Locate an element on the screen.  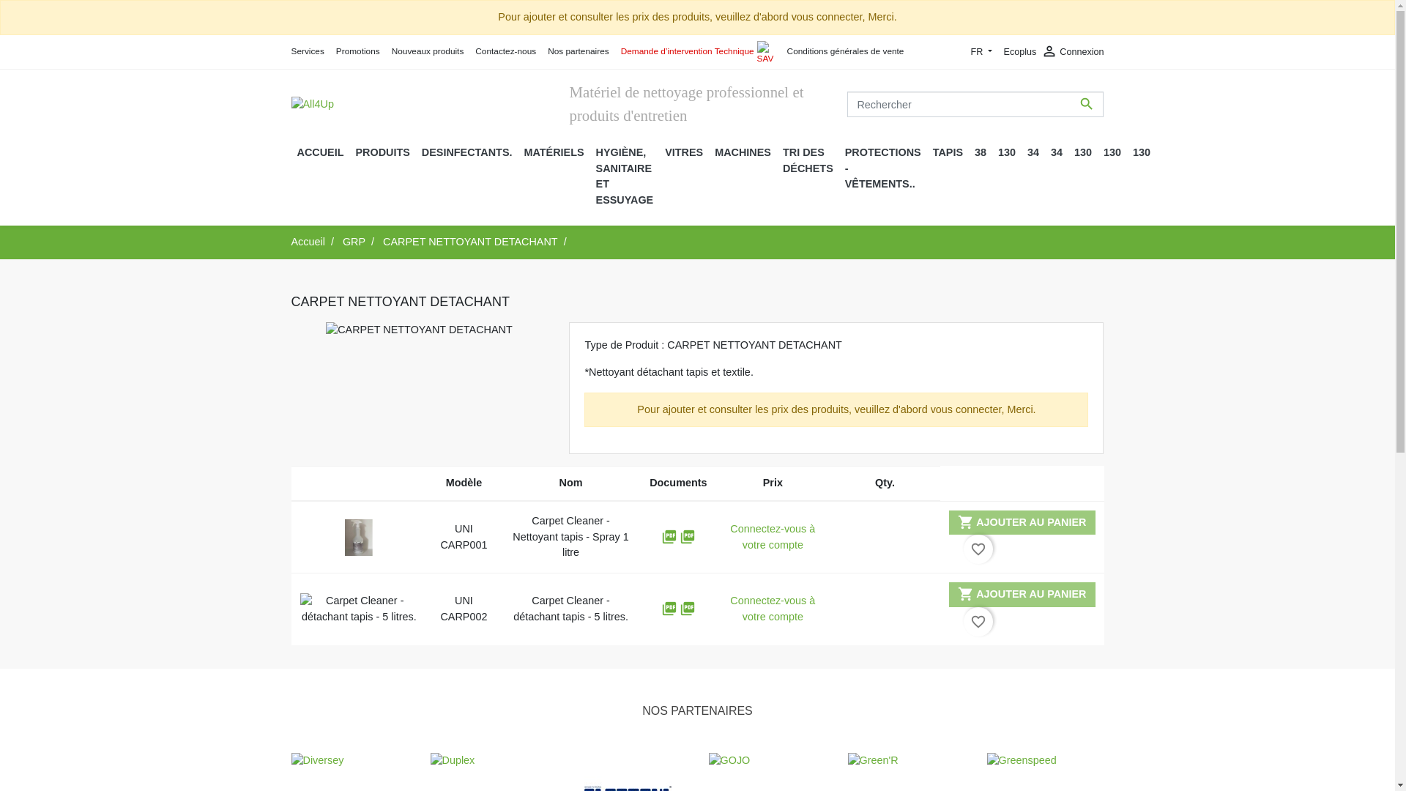
Plus de Green'R is located at coordinates (907, 761).